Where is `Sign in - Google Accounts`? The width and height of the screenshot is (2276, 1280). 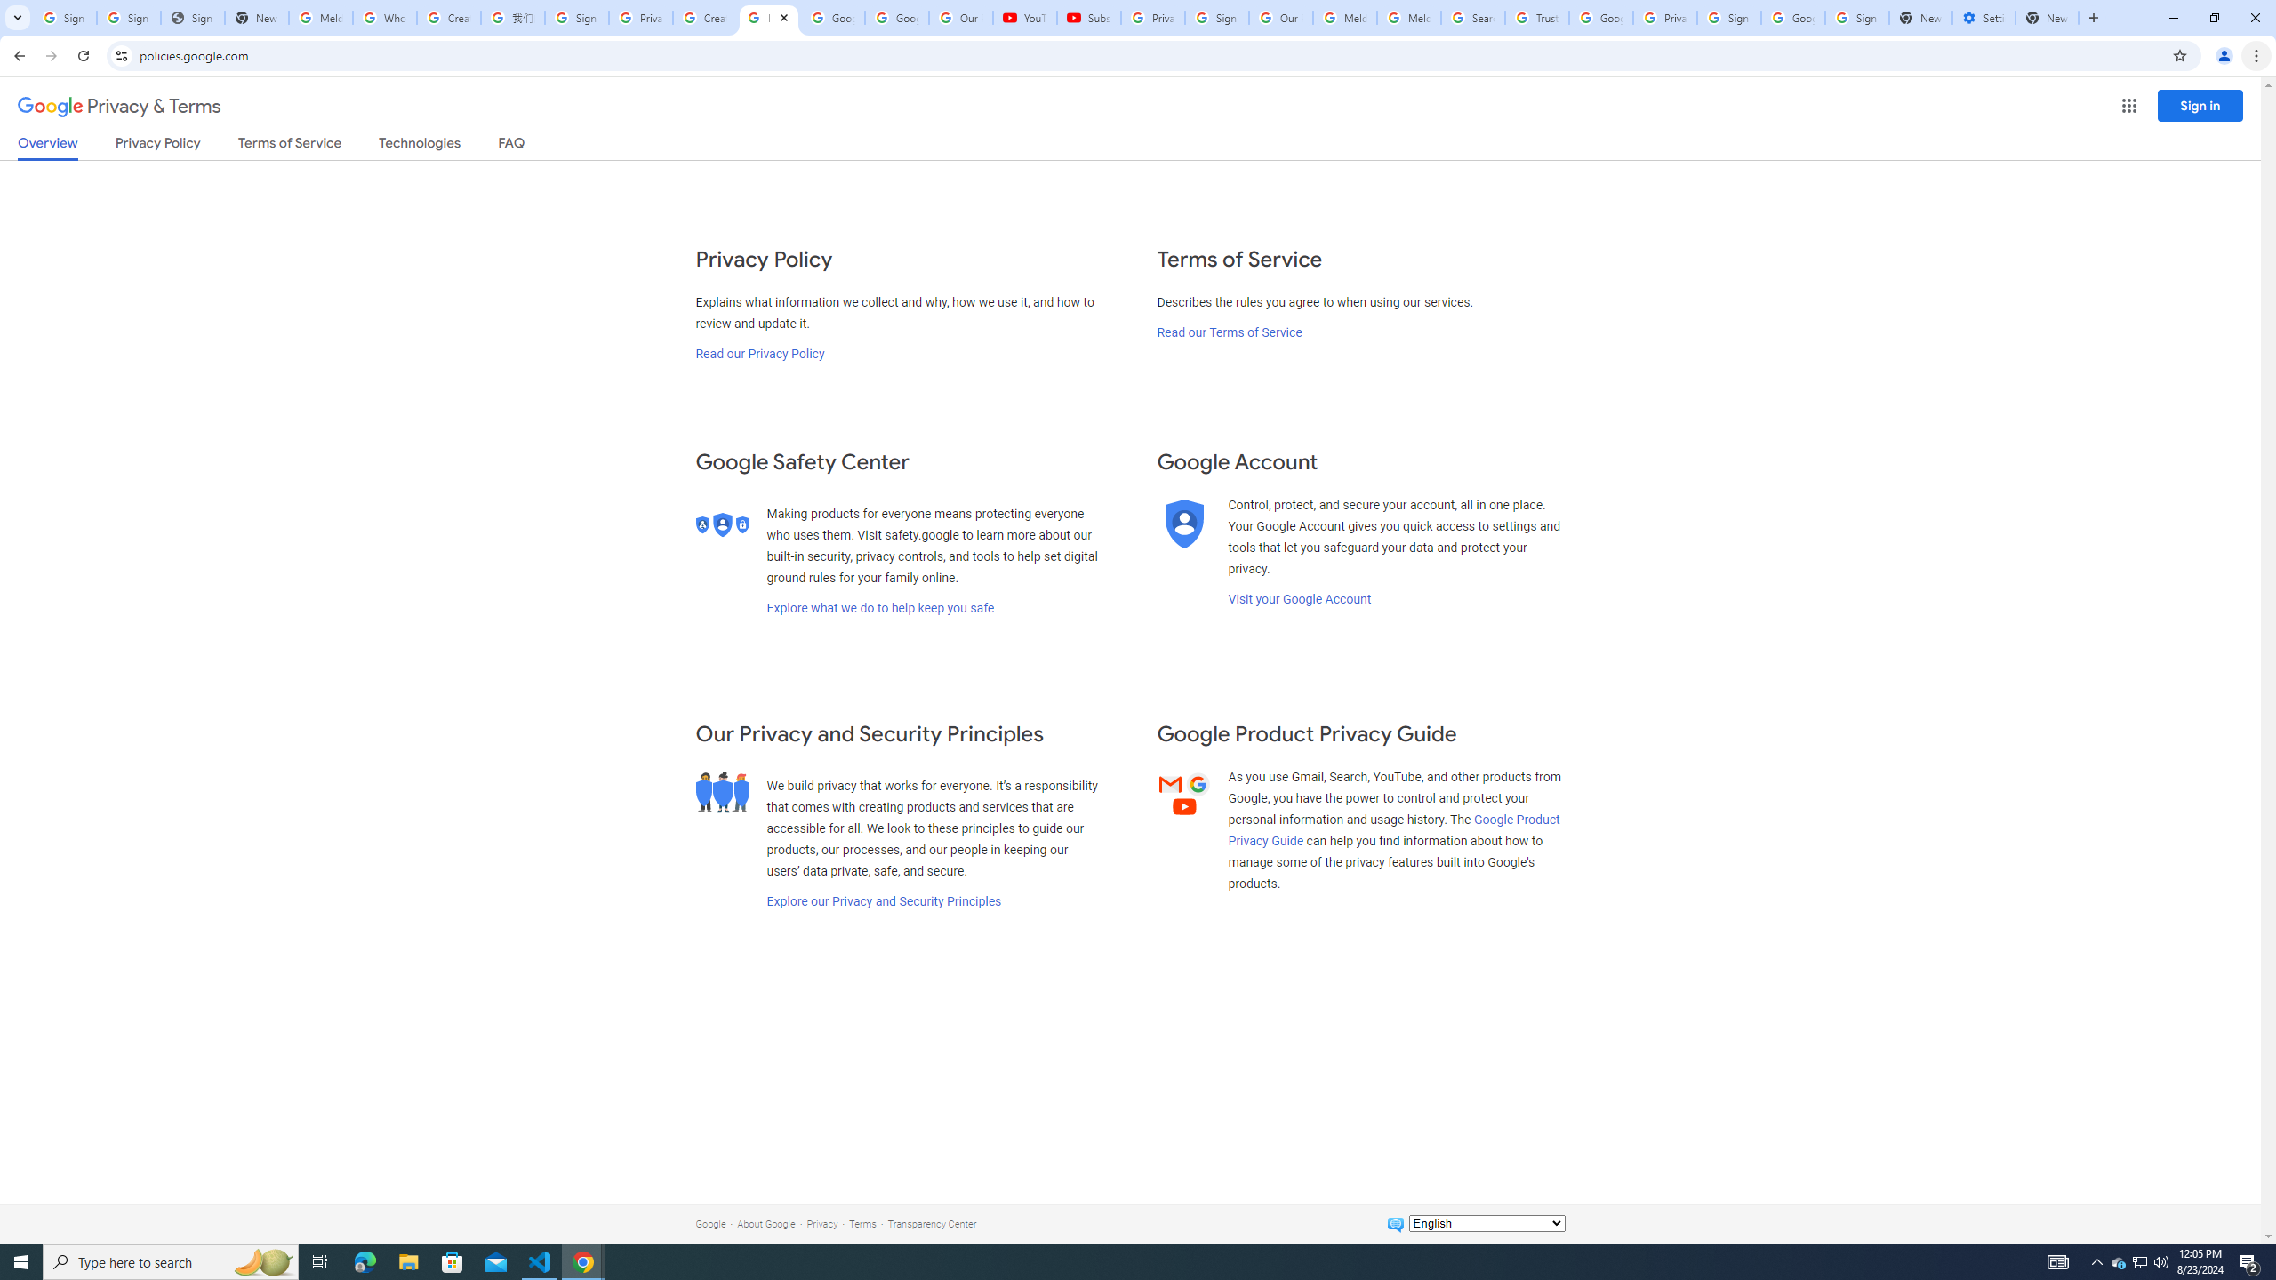 Sign in - Google Accounts is located at coordinates (1728, 18).